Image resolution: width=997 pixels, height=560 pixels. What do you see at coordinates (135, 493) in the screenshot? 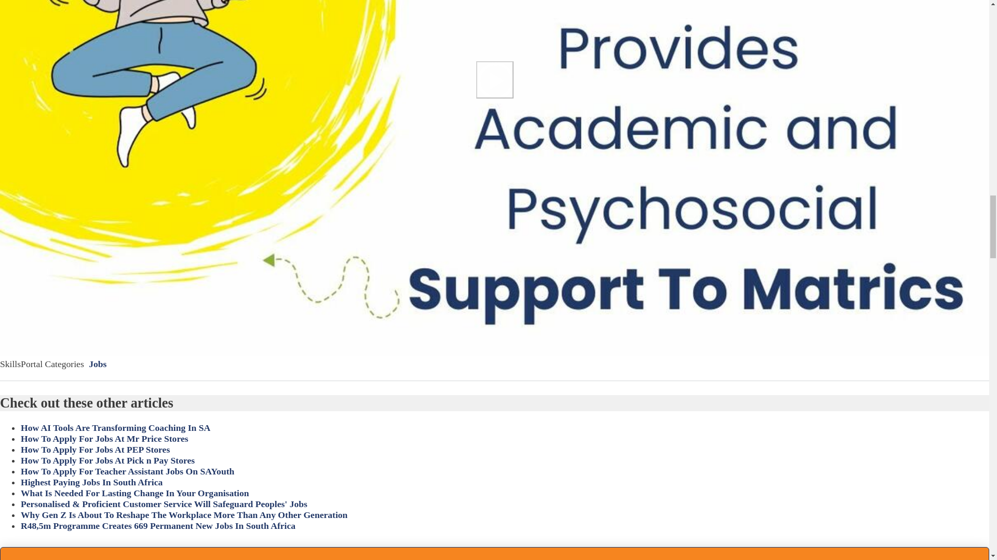
I see `What Is Needed For Lasting Change In Your Organisation` at bounding box center [135, 493].